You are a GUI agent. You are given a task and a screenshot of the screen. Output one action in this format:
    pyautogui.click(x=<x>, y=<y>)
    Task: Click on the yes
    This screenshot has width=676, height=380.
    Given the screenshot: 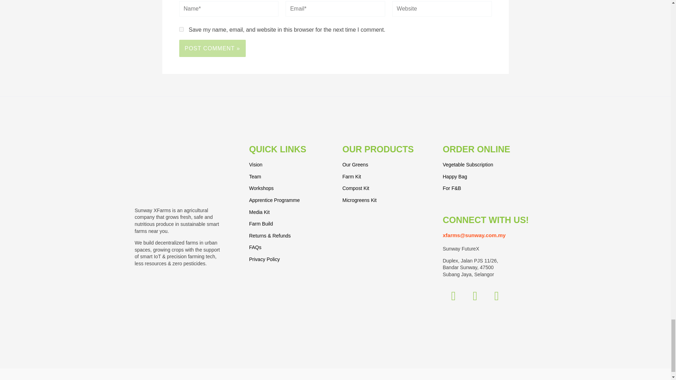 What is the action you would take?
    pyautogui.click(x=181, y=29)
    